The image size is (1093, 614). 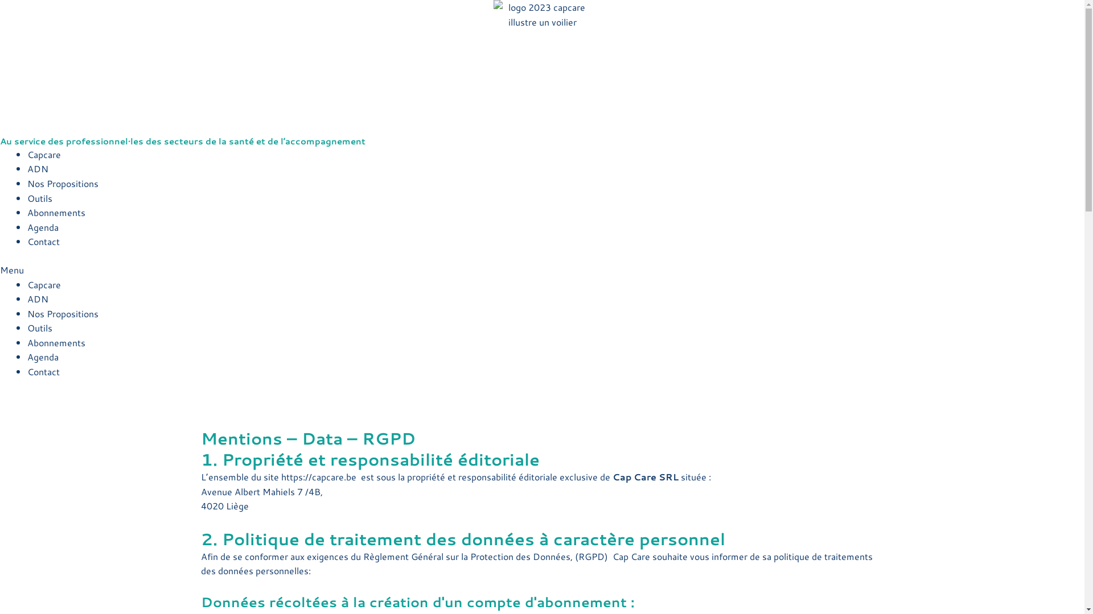 What do you see at coordinates (40, 327) in the screenshot?
I see `Outils` at bounding box center [40, 327].